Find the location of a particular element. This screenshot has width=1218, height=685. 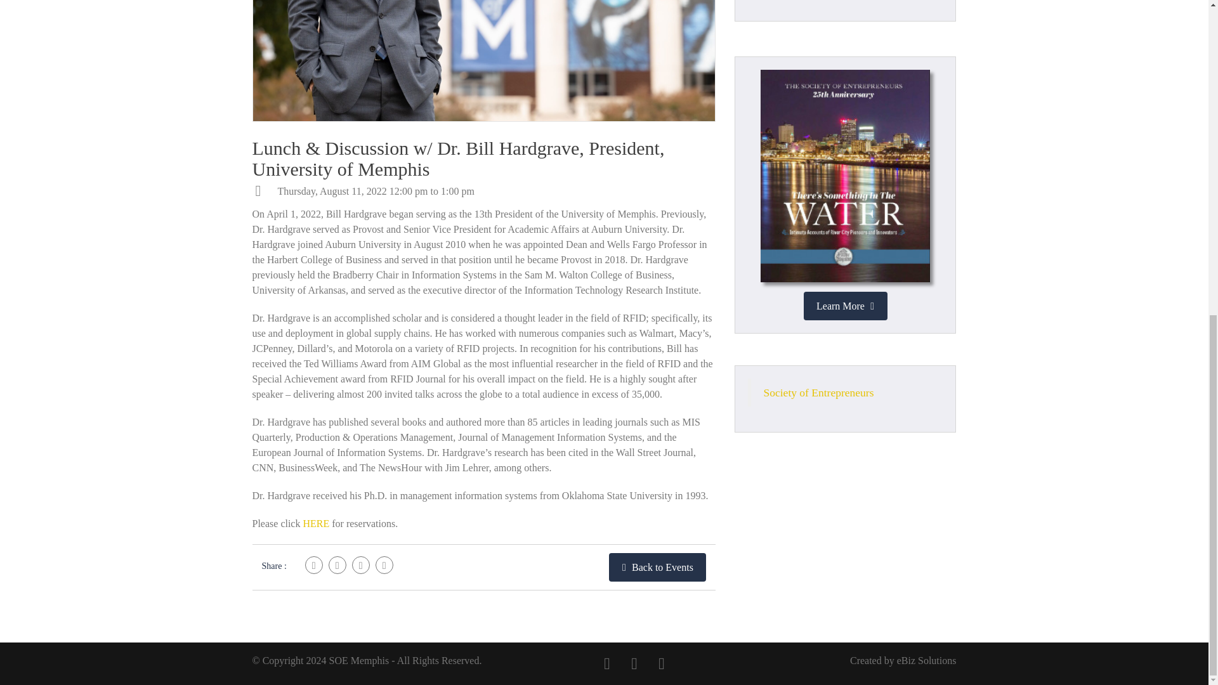

Back to Events is located at coordinates (657, 567).